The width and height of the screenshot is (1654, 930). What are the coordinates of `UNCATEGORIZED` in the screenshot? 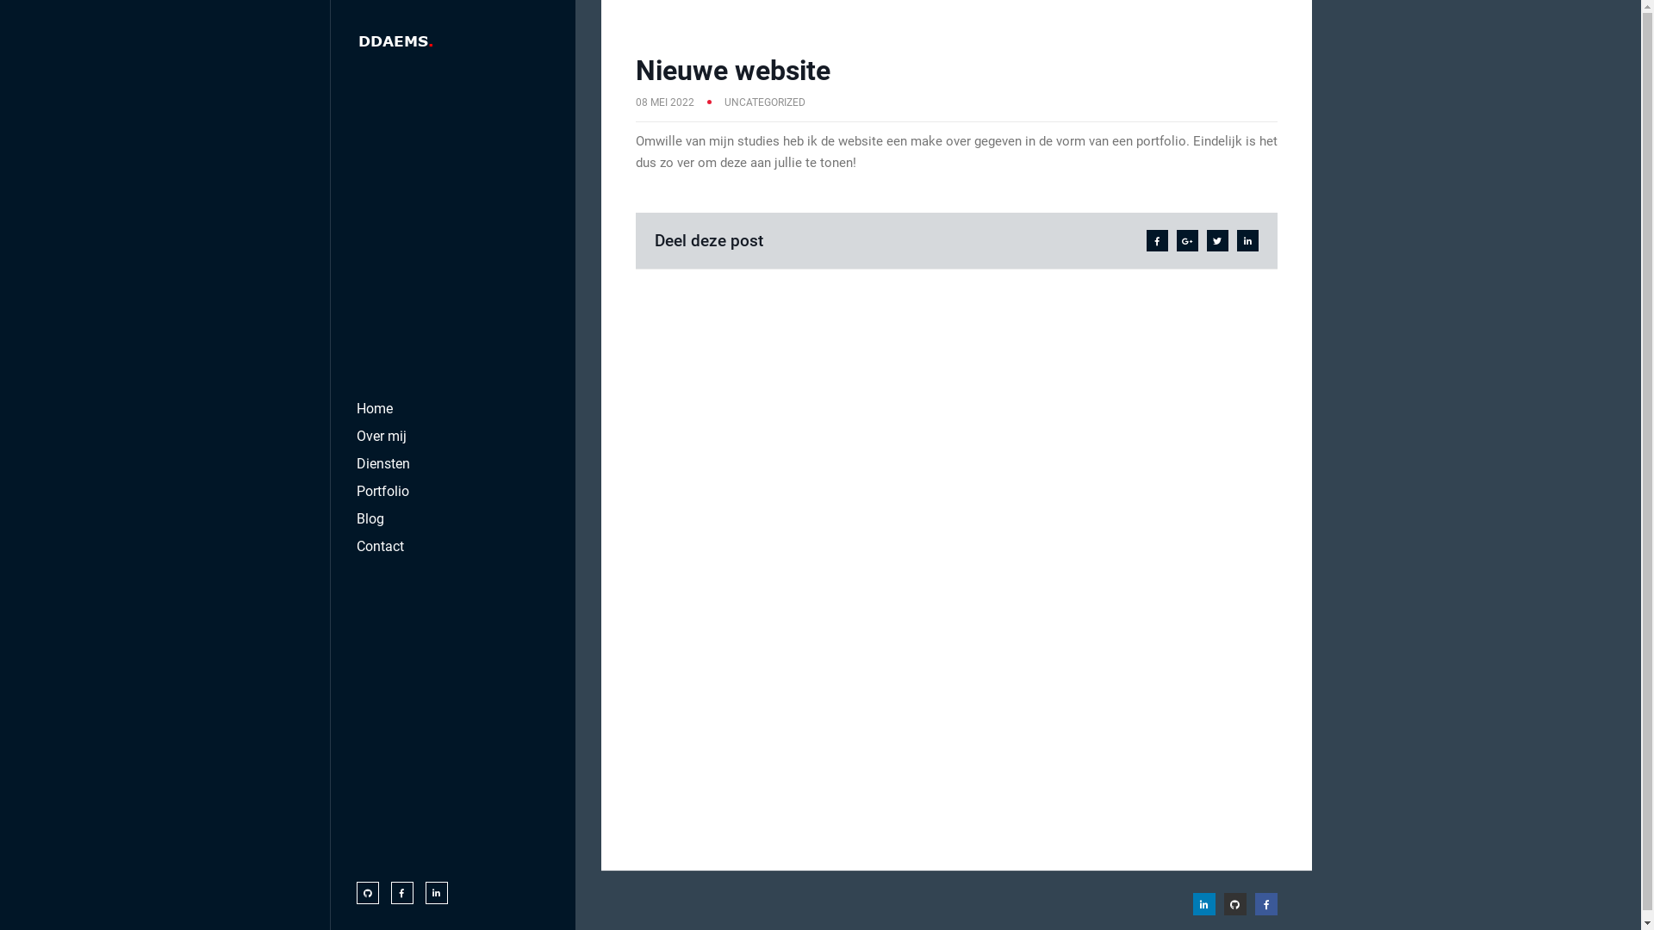 It's located at (764, 102).